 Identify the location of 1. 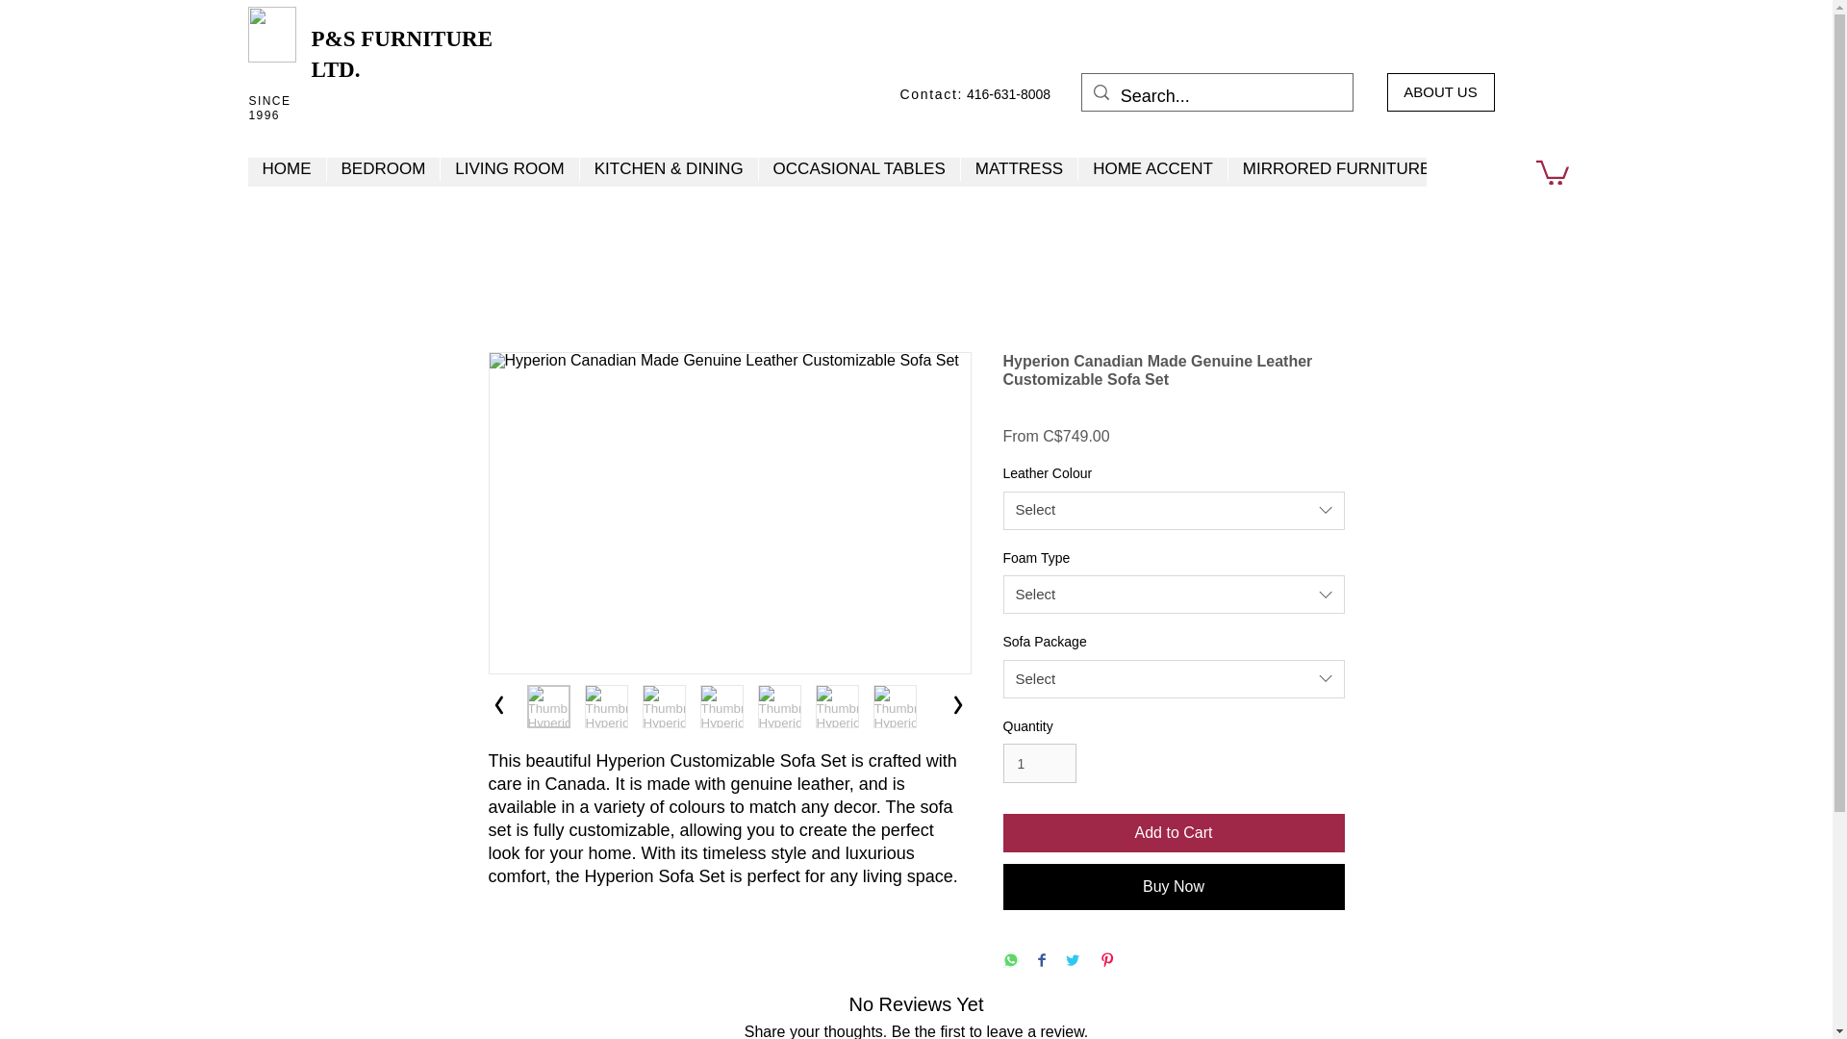
(1039, 764).